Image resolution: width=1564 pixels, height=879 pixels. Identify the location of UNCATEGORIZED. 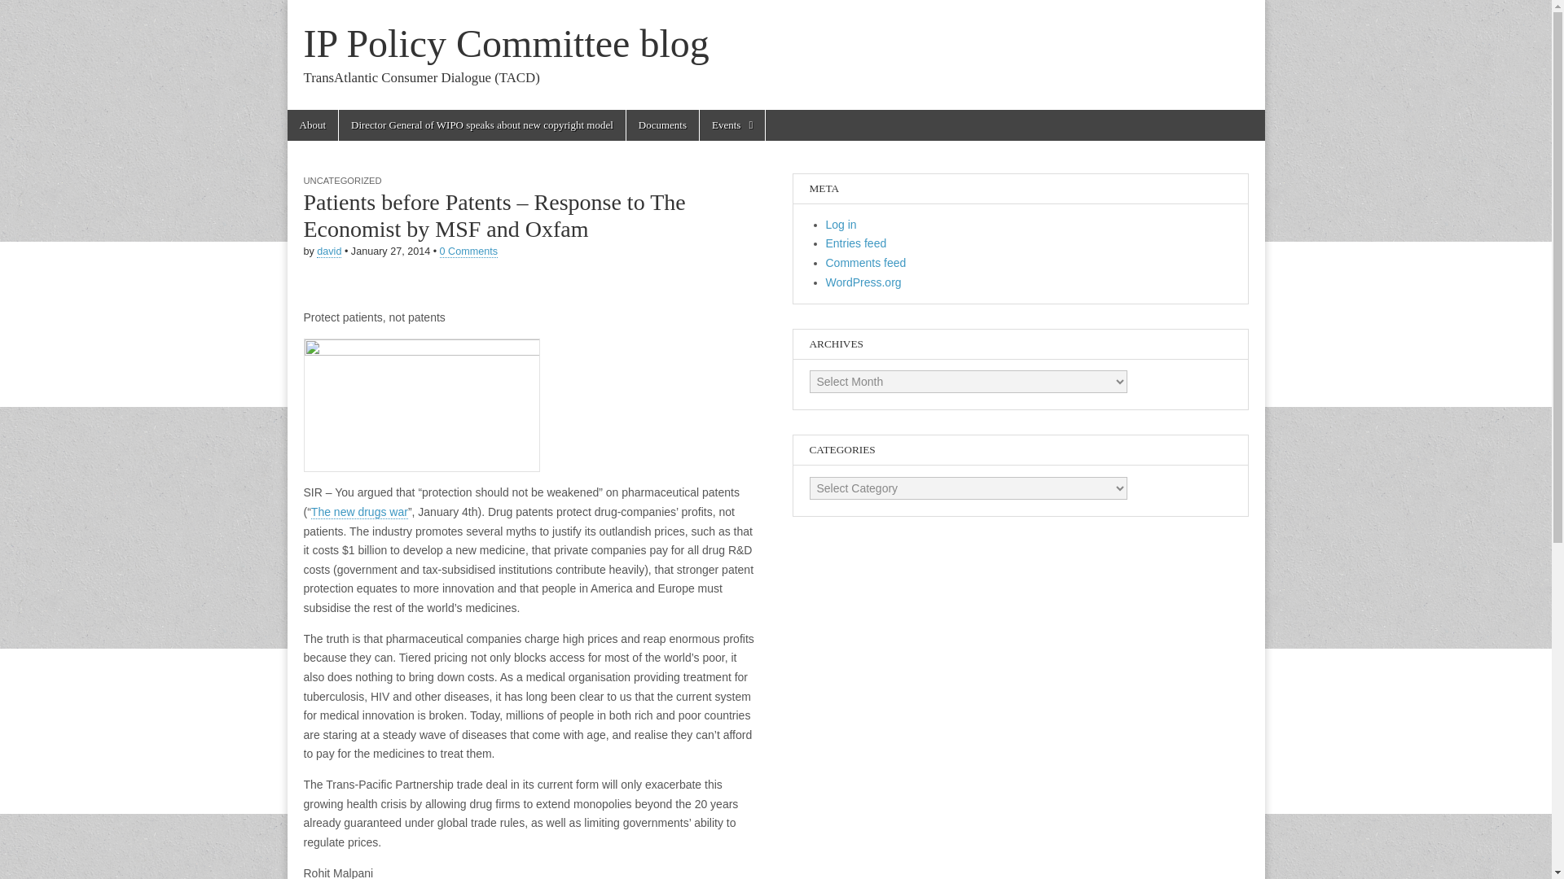
(342, 181).